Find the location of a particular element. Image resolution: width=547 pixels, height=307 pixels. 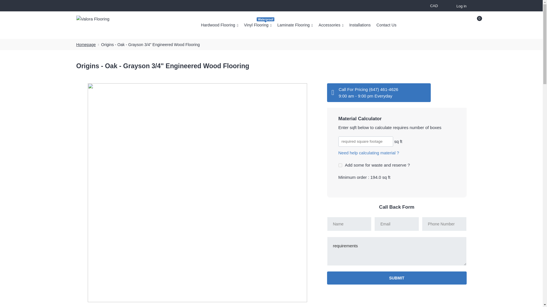

Log in is located at coordinates (460, 6).